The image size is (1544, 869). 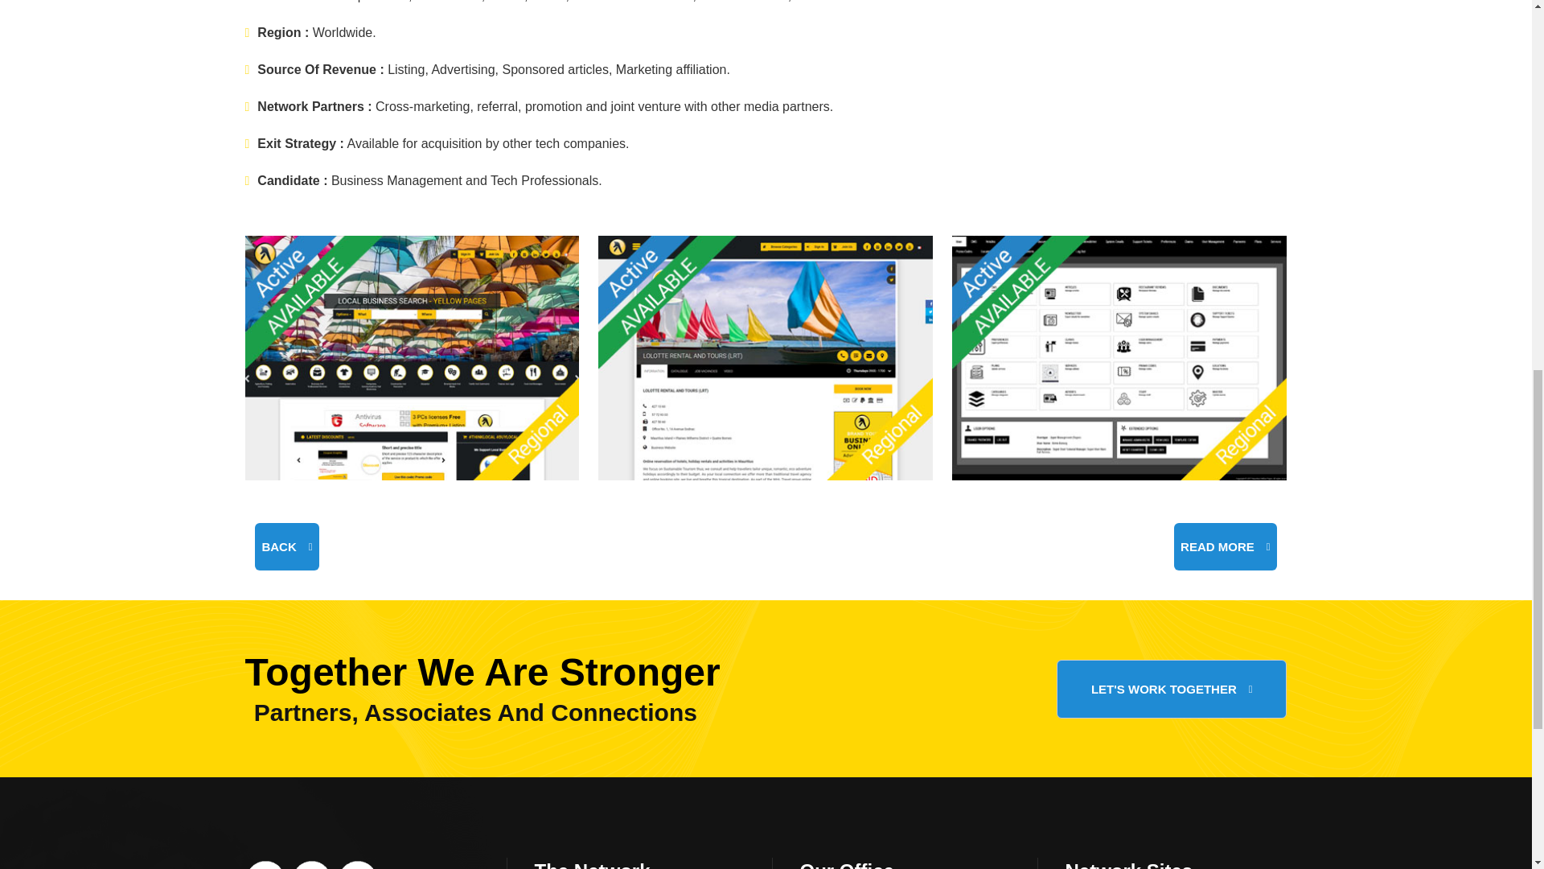 What do you see at coordinates (1225, 546) in the screenshot?
I see `READ MORE` at bounding box center [1225, 546].